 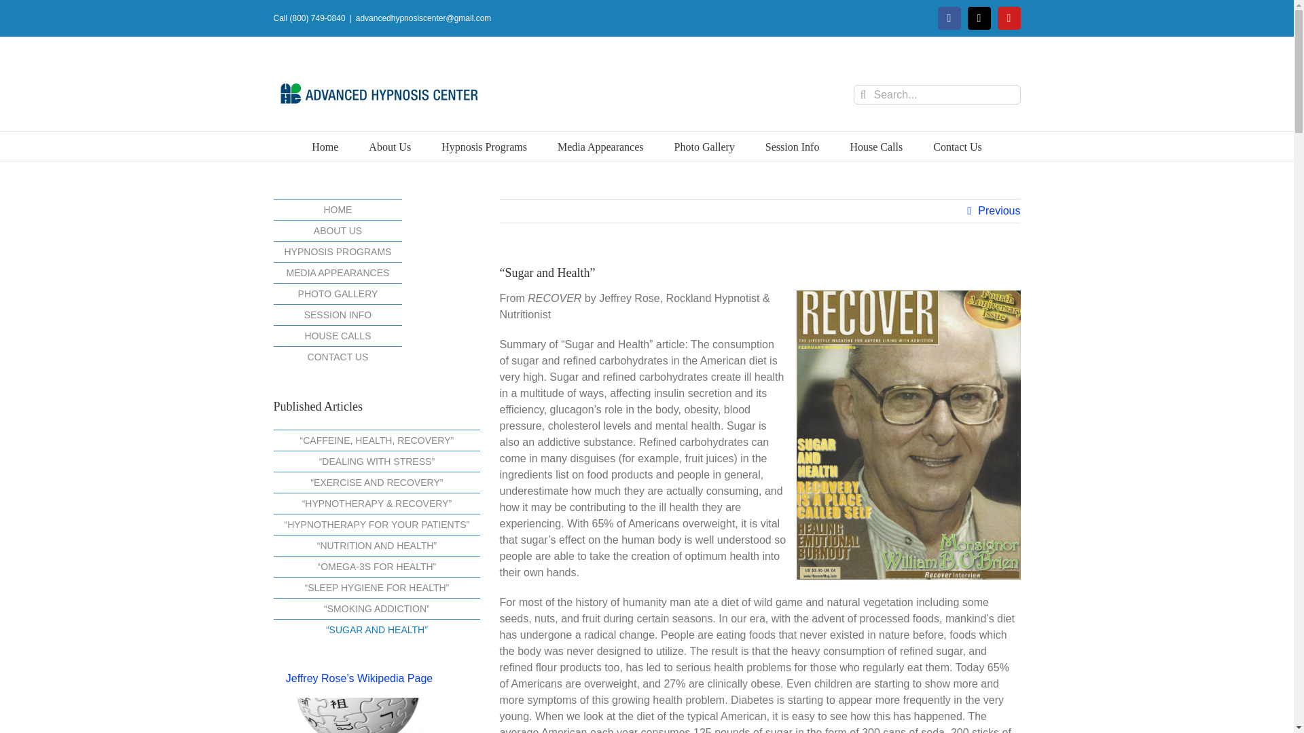 I want to click on About Us, so click(x=390, y=146).